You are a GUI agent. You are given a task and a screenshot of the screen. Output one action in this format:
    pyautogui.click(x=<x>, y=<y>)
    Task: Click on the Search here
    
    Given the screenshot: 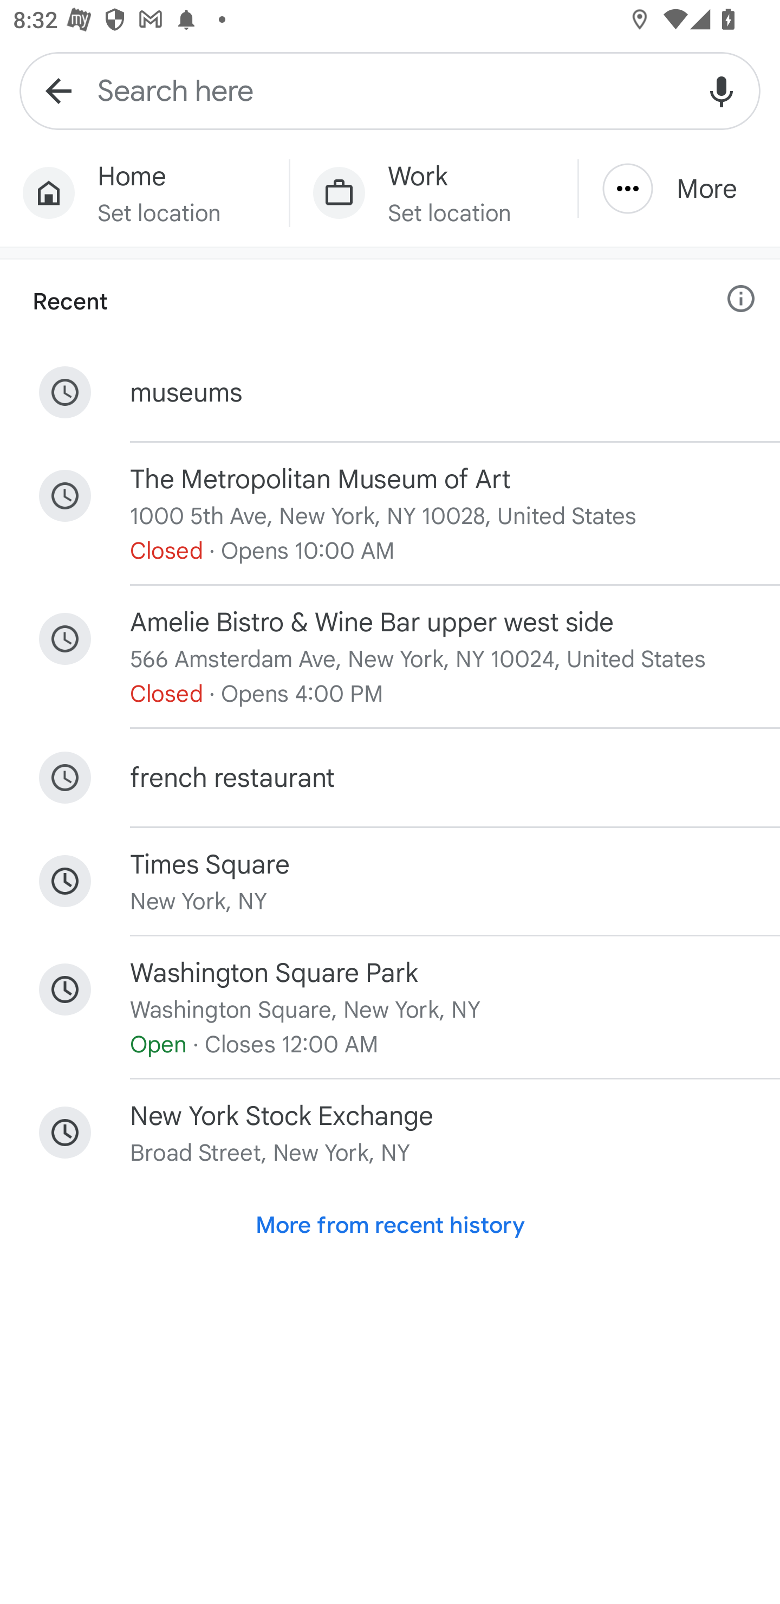 What is the action you would take?
    pyautogui.click(x=390, y=90)
    